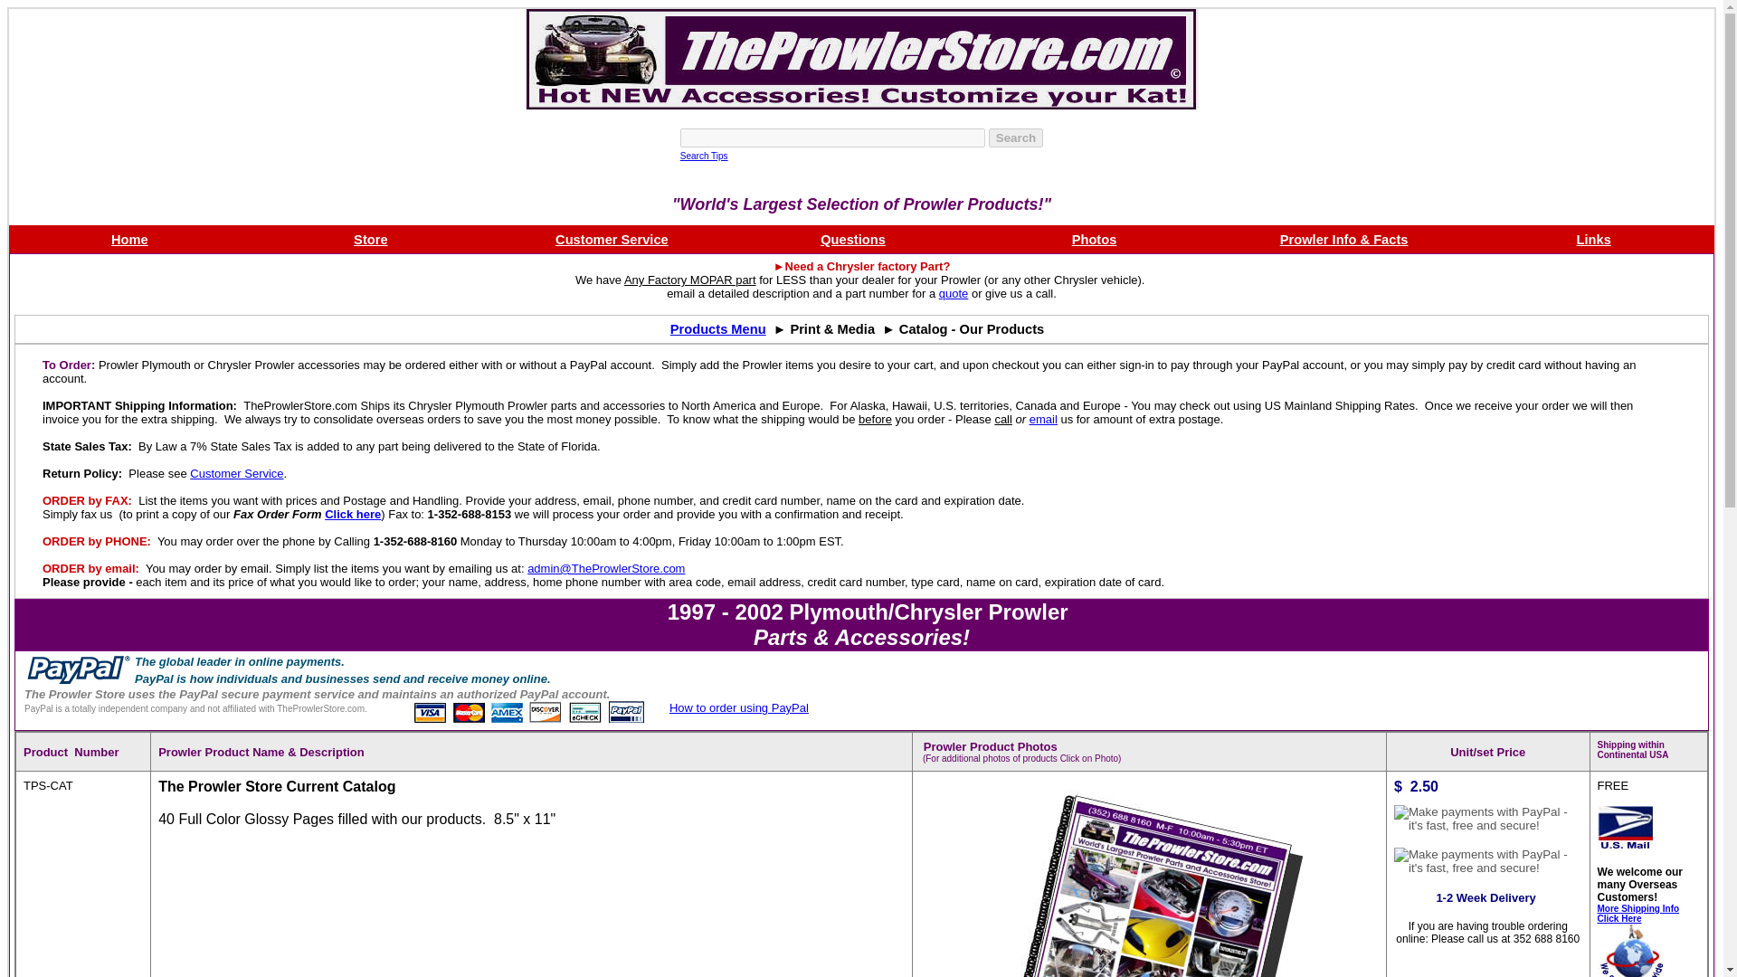 This screenshot has width=1737, height=977. I want to click on Home, so click(128, 239).